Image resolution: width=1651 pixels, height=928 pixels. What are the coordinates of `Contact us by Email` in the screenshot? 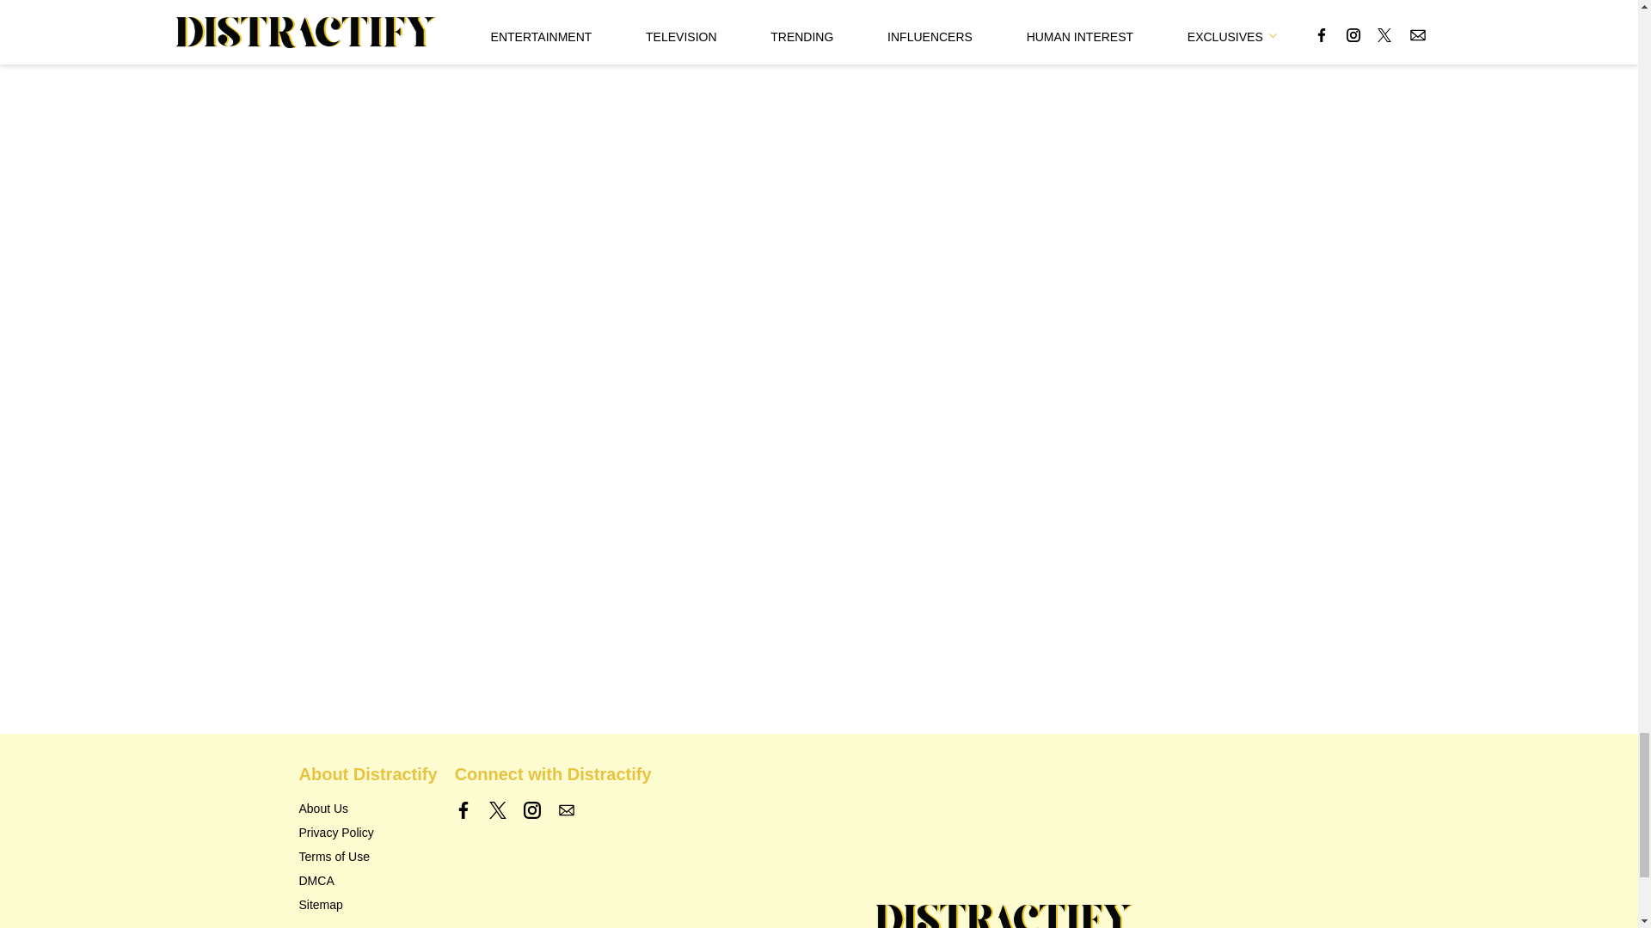 It's located at (566, 809).